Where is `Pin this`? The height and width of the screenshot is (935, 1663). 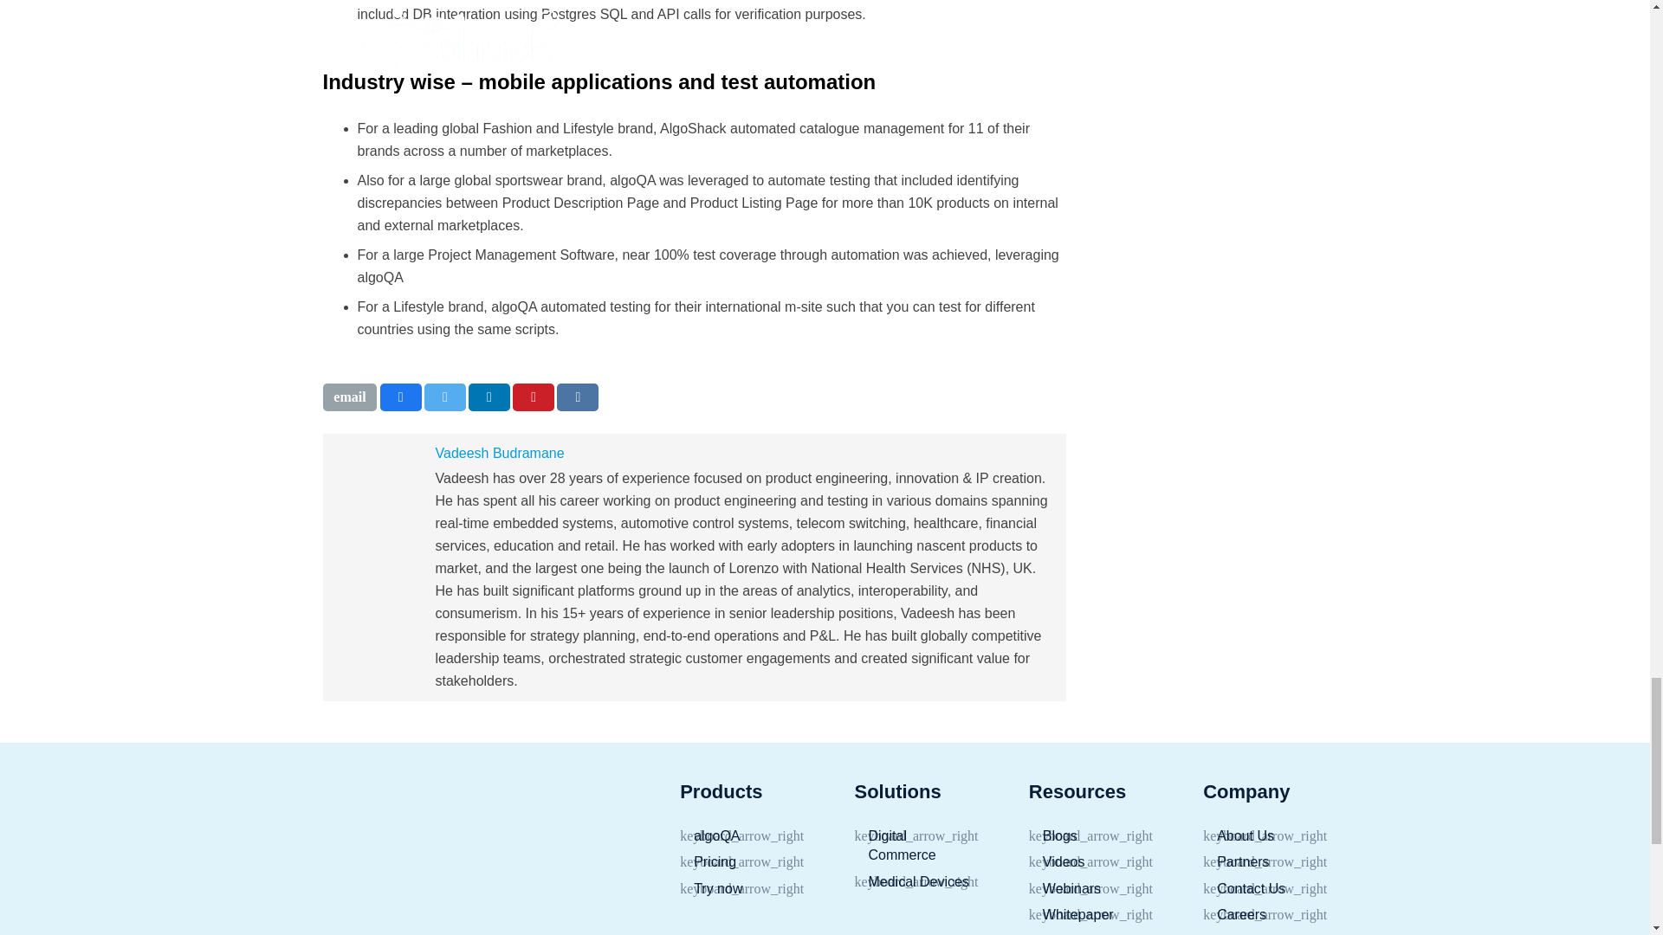
Pin this is located at coordinates (533, 397).